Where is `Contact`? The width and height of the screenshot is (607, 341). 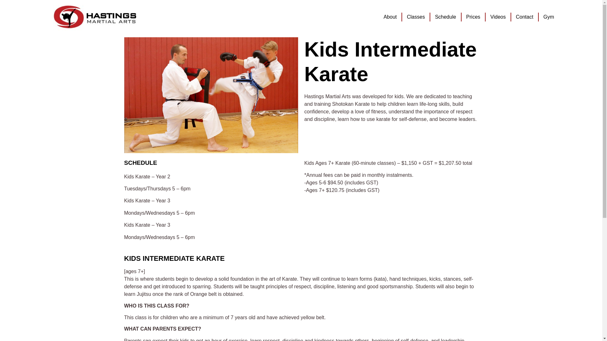
Contact is located at coordinates (525, 17).